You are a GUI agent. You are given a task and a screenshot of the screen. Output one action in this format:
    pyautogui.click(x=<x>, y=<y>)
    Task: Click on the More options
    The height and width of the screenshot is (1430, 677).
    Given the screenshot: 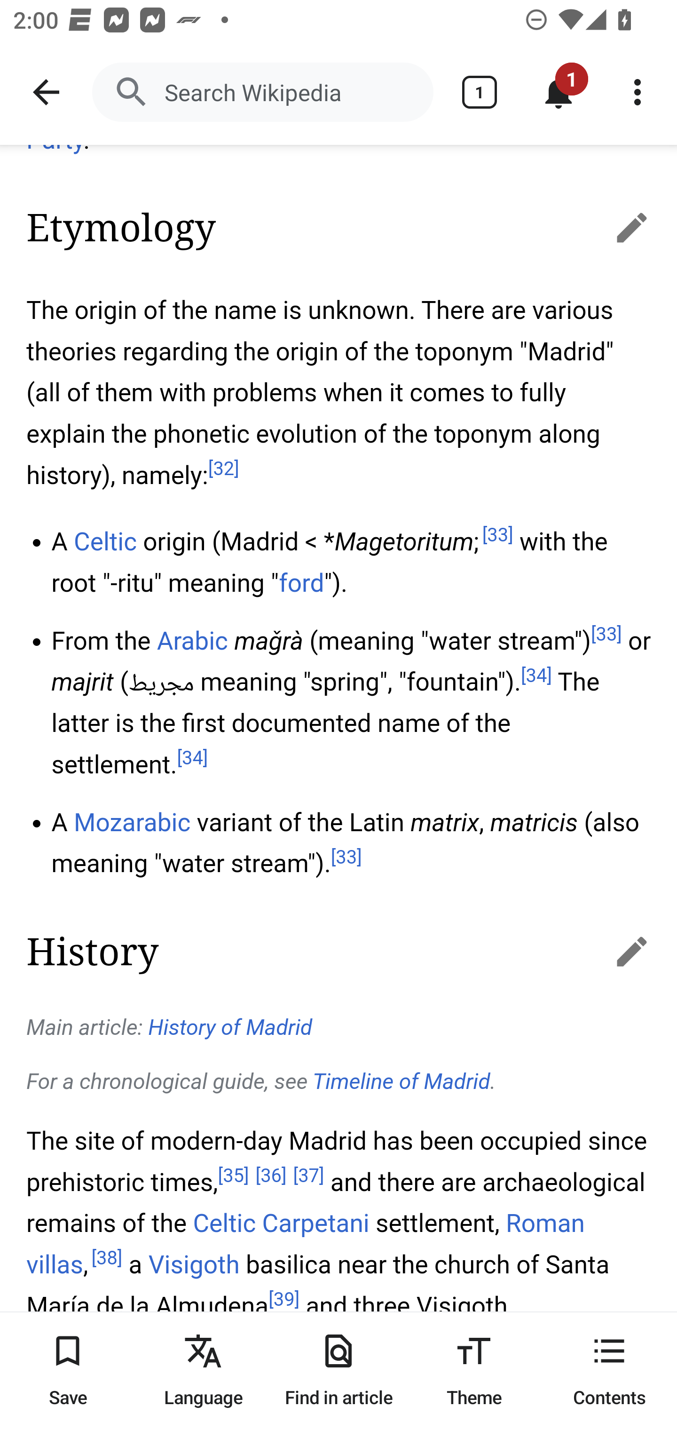 What is the action you would take?
    pyautogui.click(x=638, y=92)
    